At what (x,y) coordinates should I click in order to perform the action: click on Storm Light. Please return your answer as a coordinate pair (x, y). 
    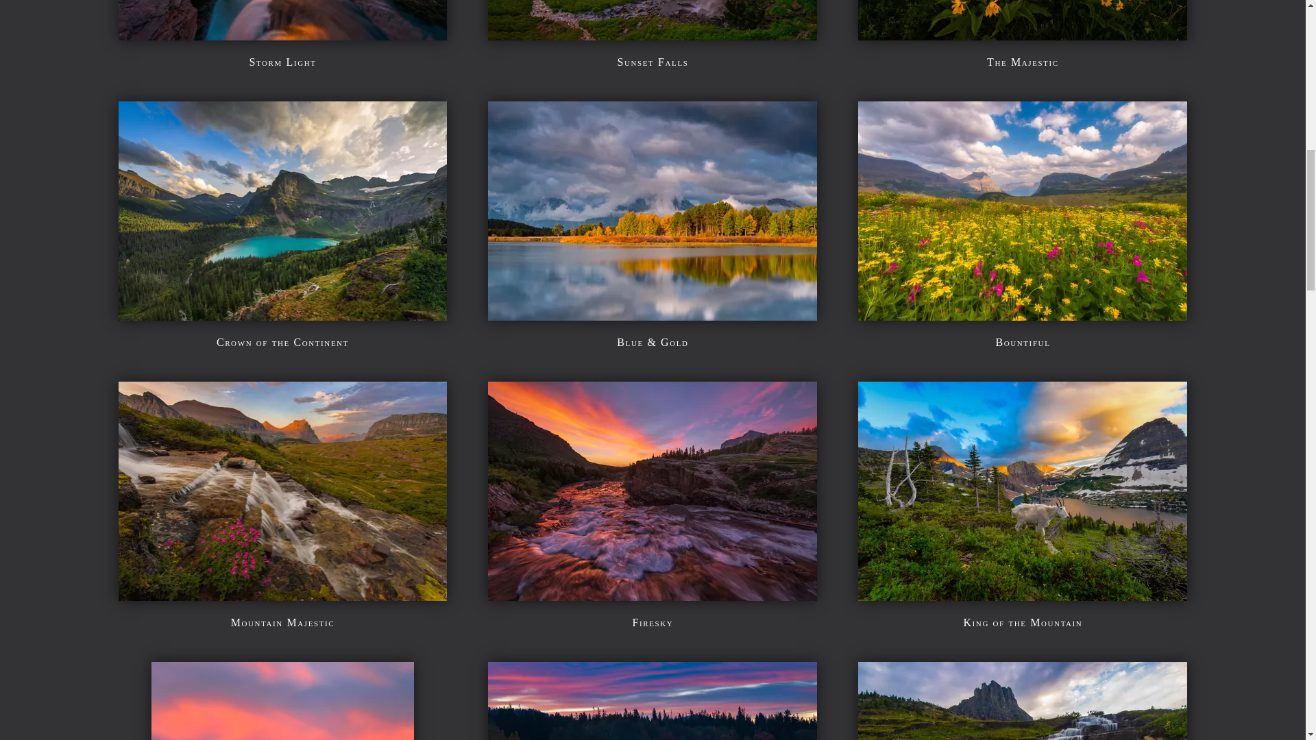
    Looking at the image, I should click on (282, 30).